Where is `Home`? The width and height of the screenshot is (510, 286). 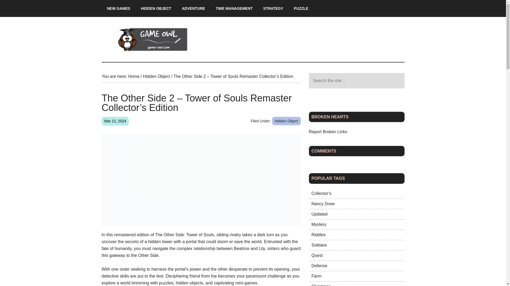 Home is located at coordinates (133, 76).